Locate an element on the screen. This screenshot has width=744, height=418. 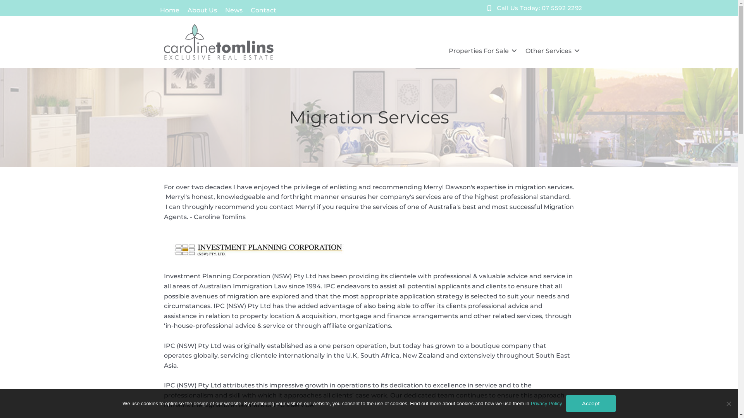
Other Services is located at coordinates (551, 51).